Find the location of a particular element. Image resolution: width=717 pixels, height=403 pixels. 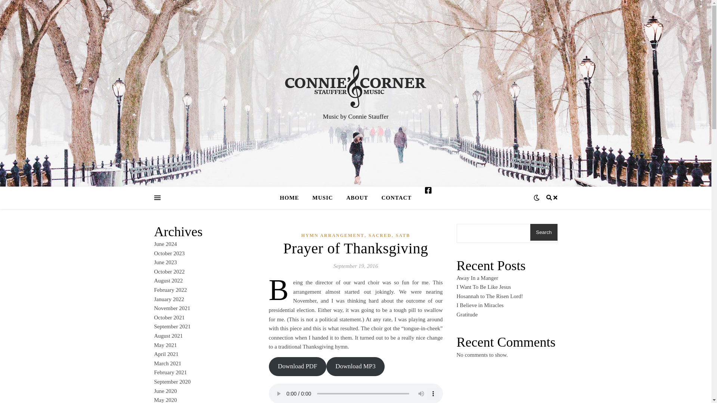

MUSIC is located at coordinates (323, 198).